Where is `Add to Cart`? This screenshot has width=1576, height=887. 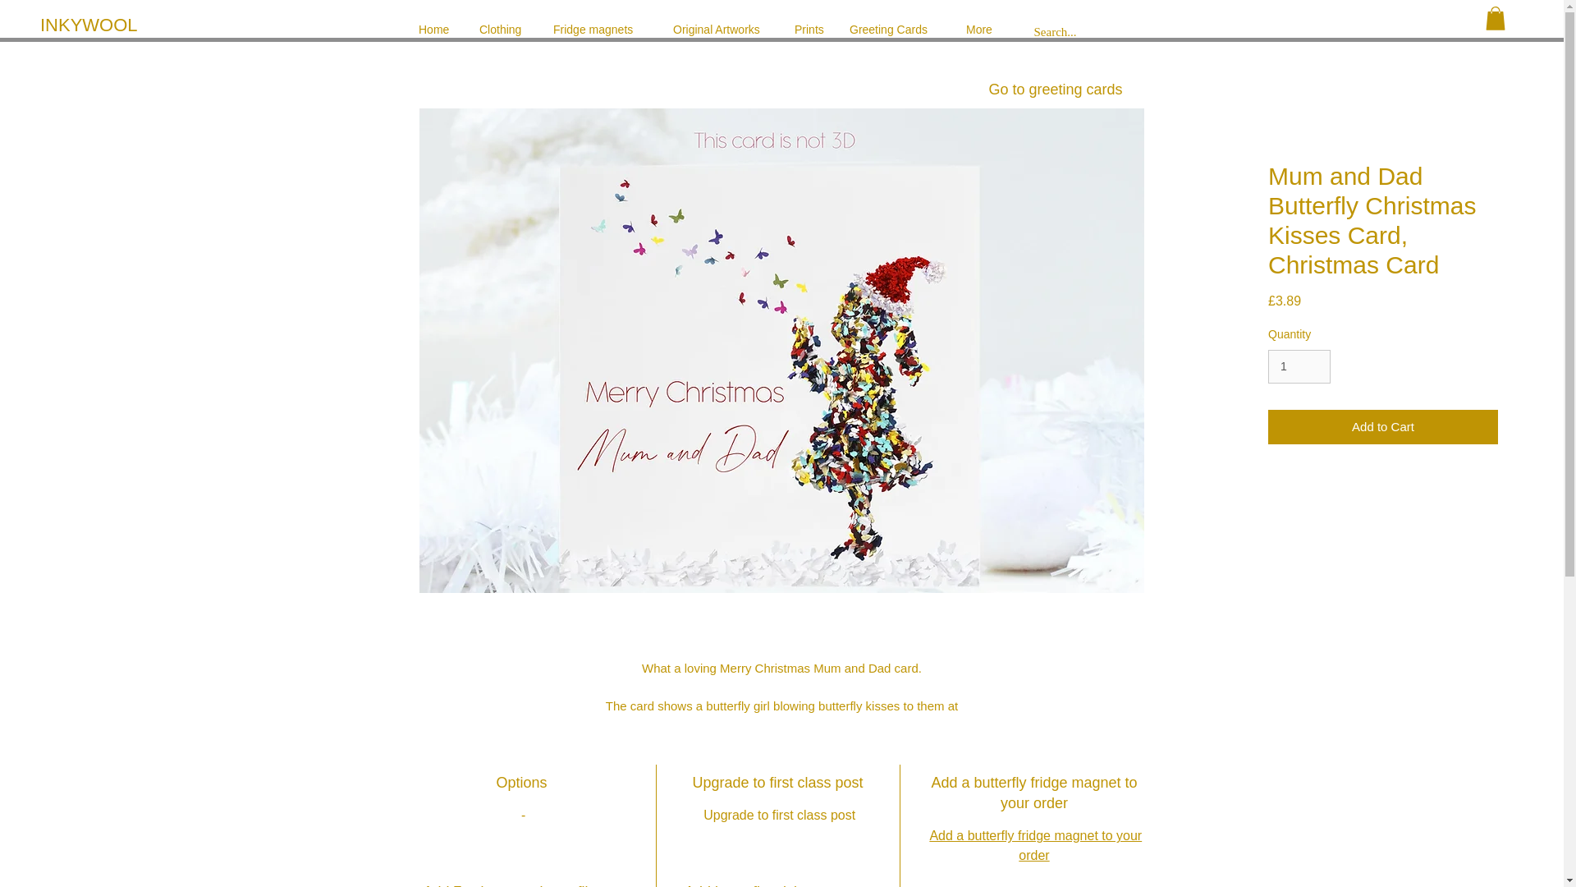
Add to Cart is located at coordinates (1383, 427).